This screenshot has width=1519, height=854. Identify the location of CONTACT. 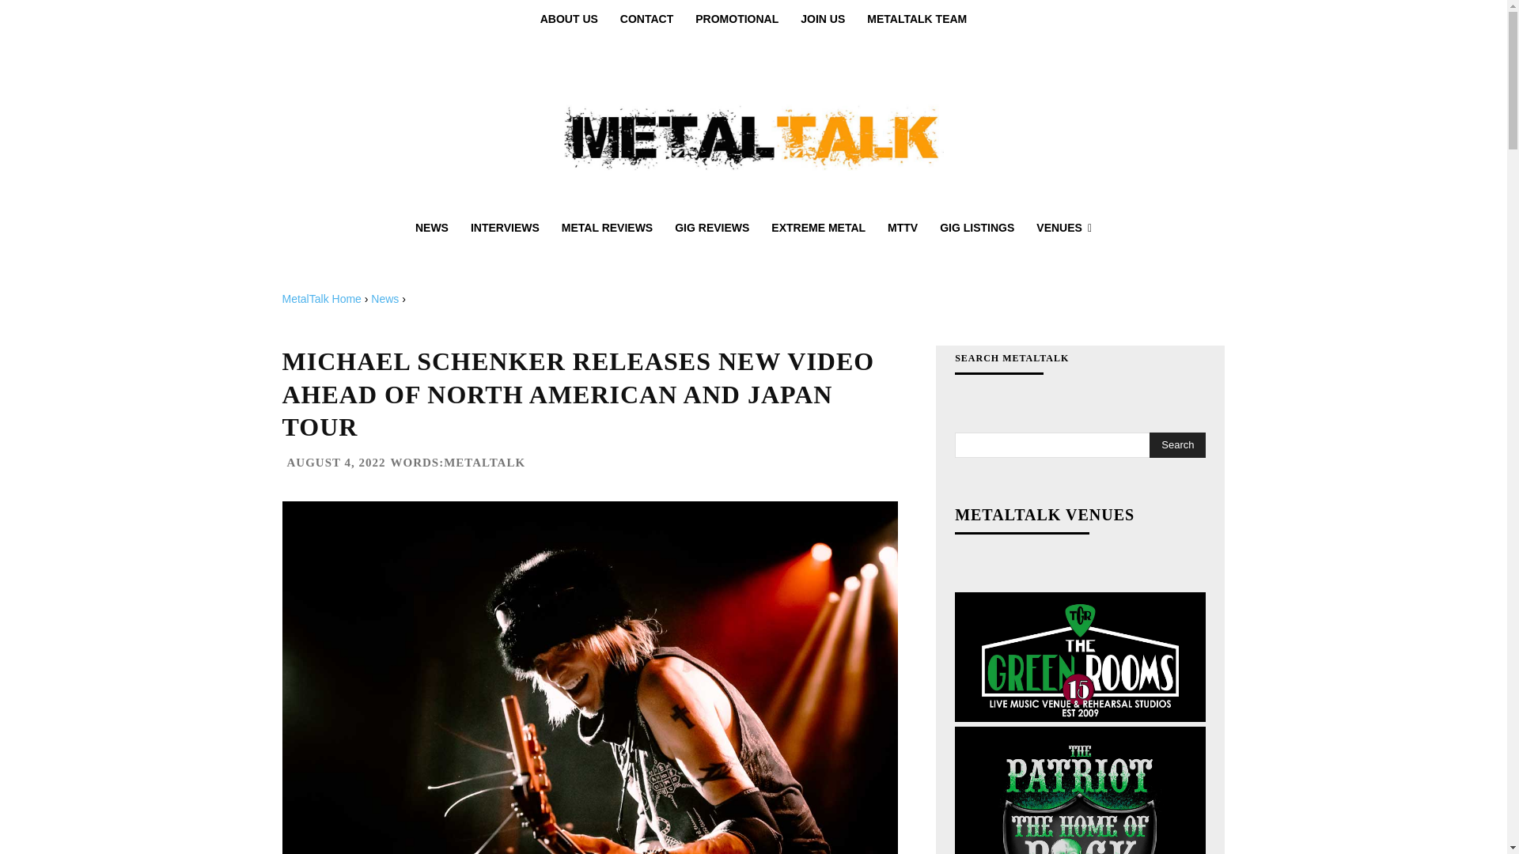
(646, 19).